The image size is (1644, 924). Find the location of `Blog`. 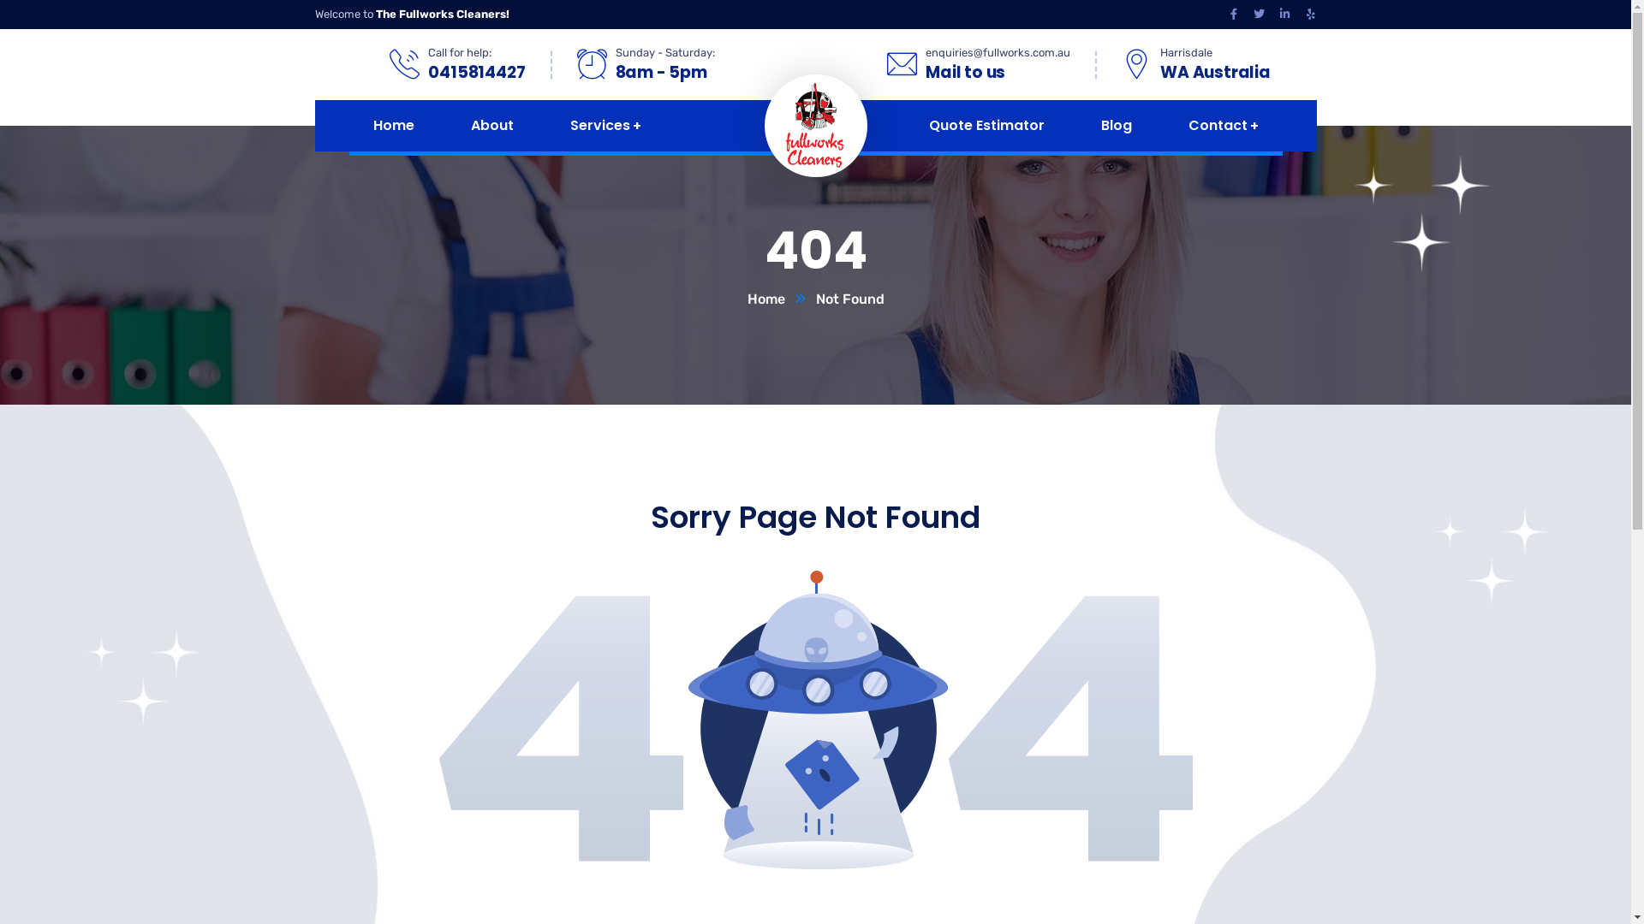

Blog is located at coordinates (1117, 126).